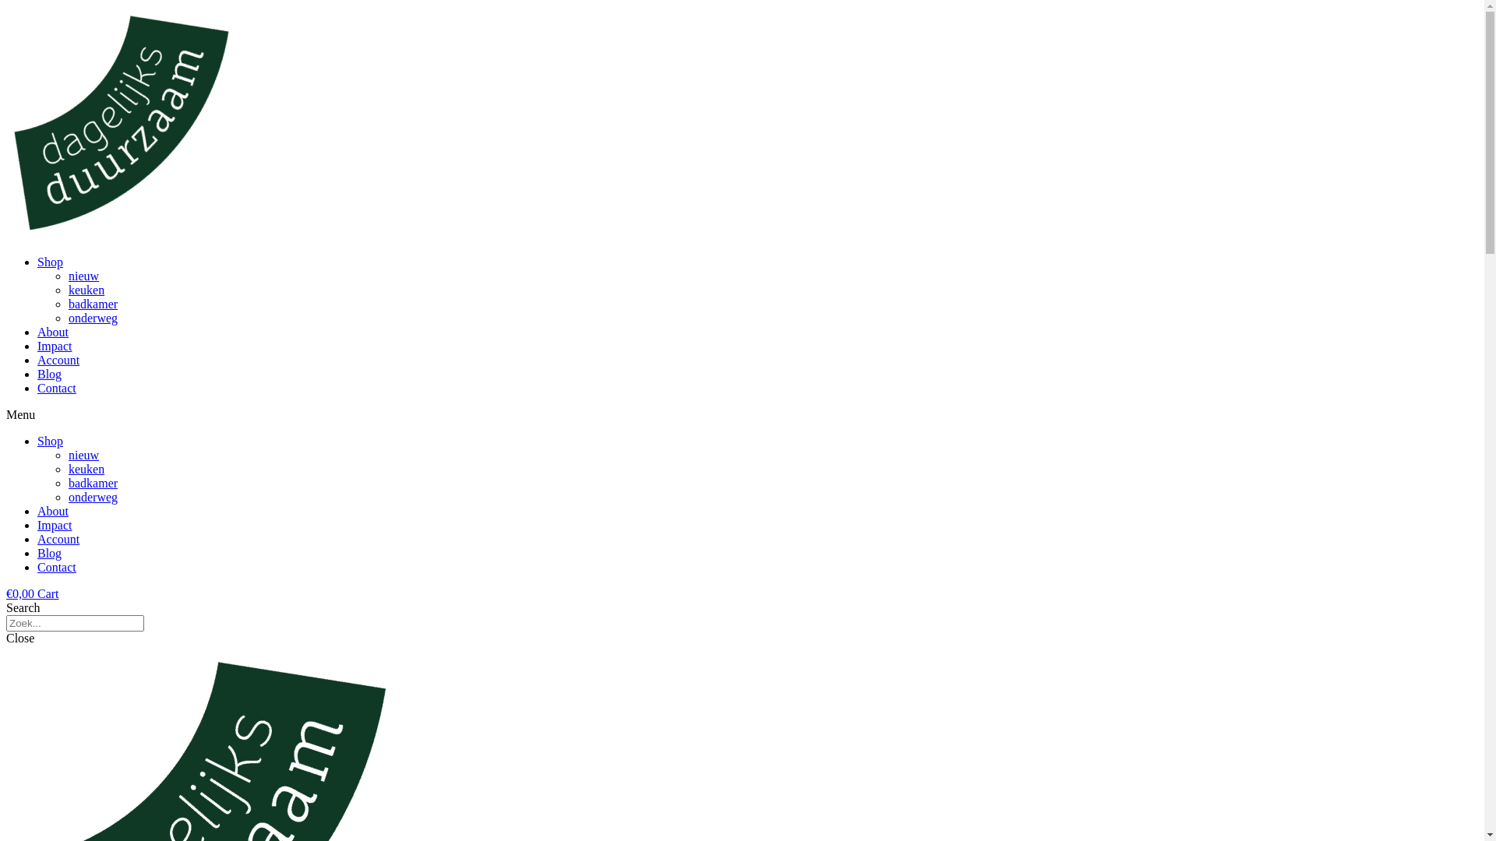 The image size is (1496, 841). I want to click on Account, so click(58, 539).